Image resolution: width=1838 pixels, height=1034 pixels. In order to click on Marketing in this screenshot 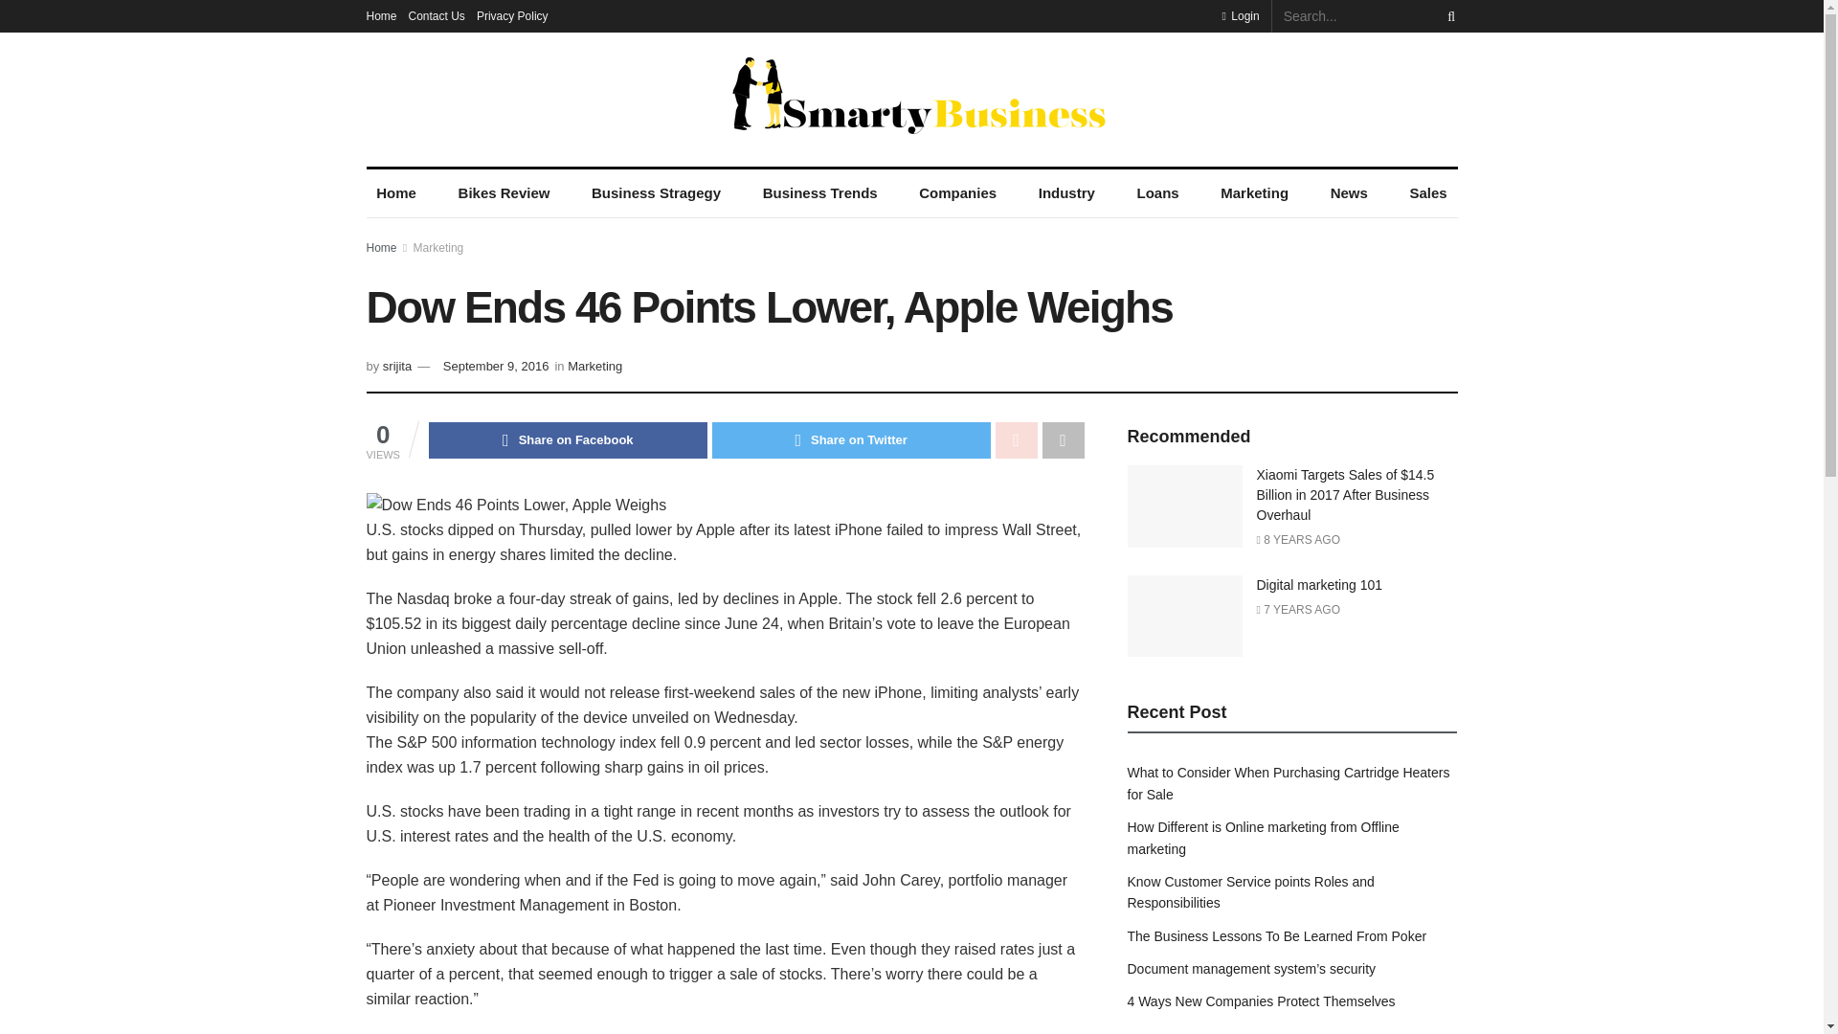, I will do `click(1253, 193)`.